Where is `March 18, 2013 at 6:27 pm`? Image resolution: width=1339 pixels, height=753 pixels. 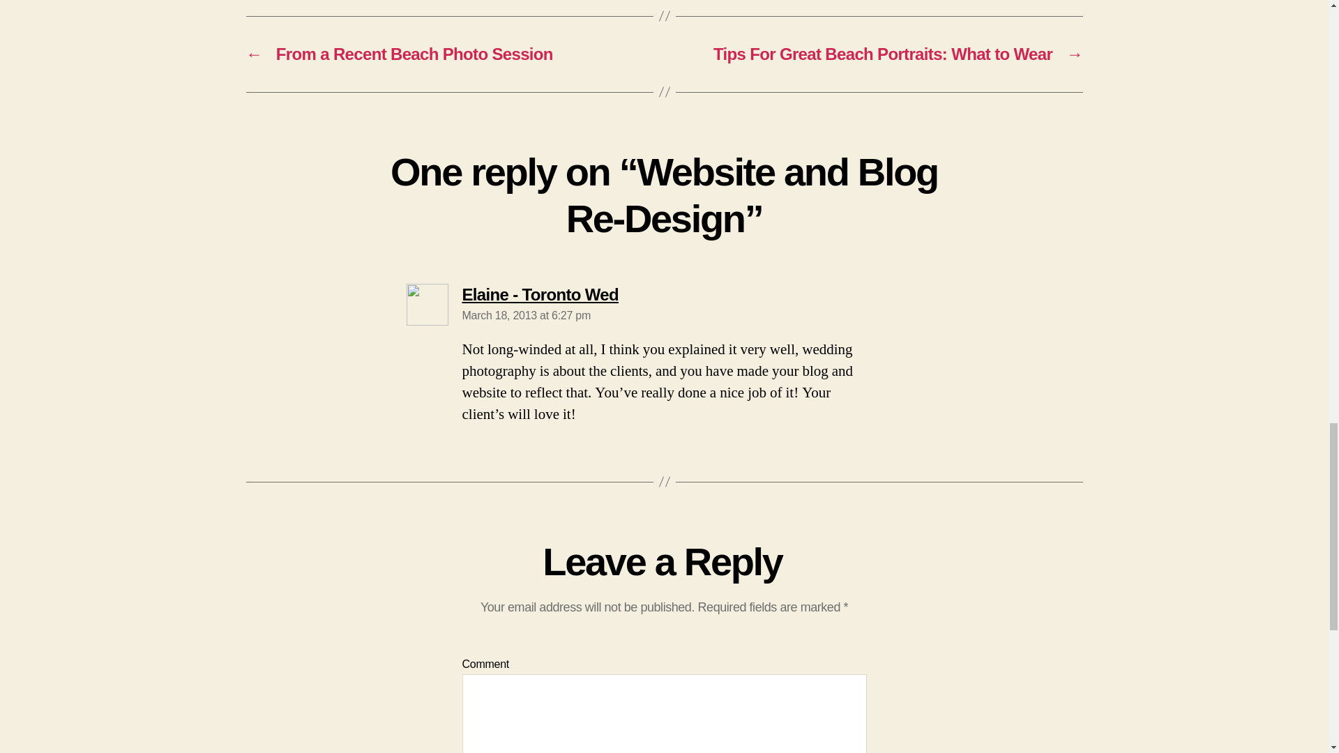 March 18, 2013 at 6:27 pm is located at coordinates (540, 294).